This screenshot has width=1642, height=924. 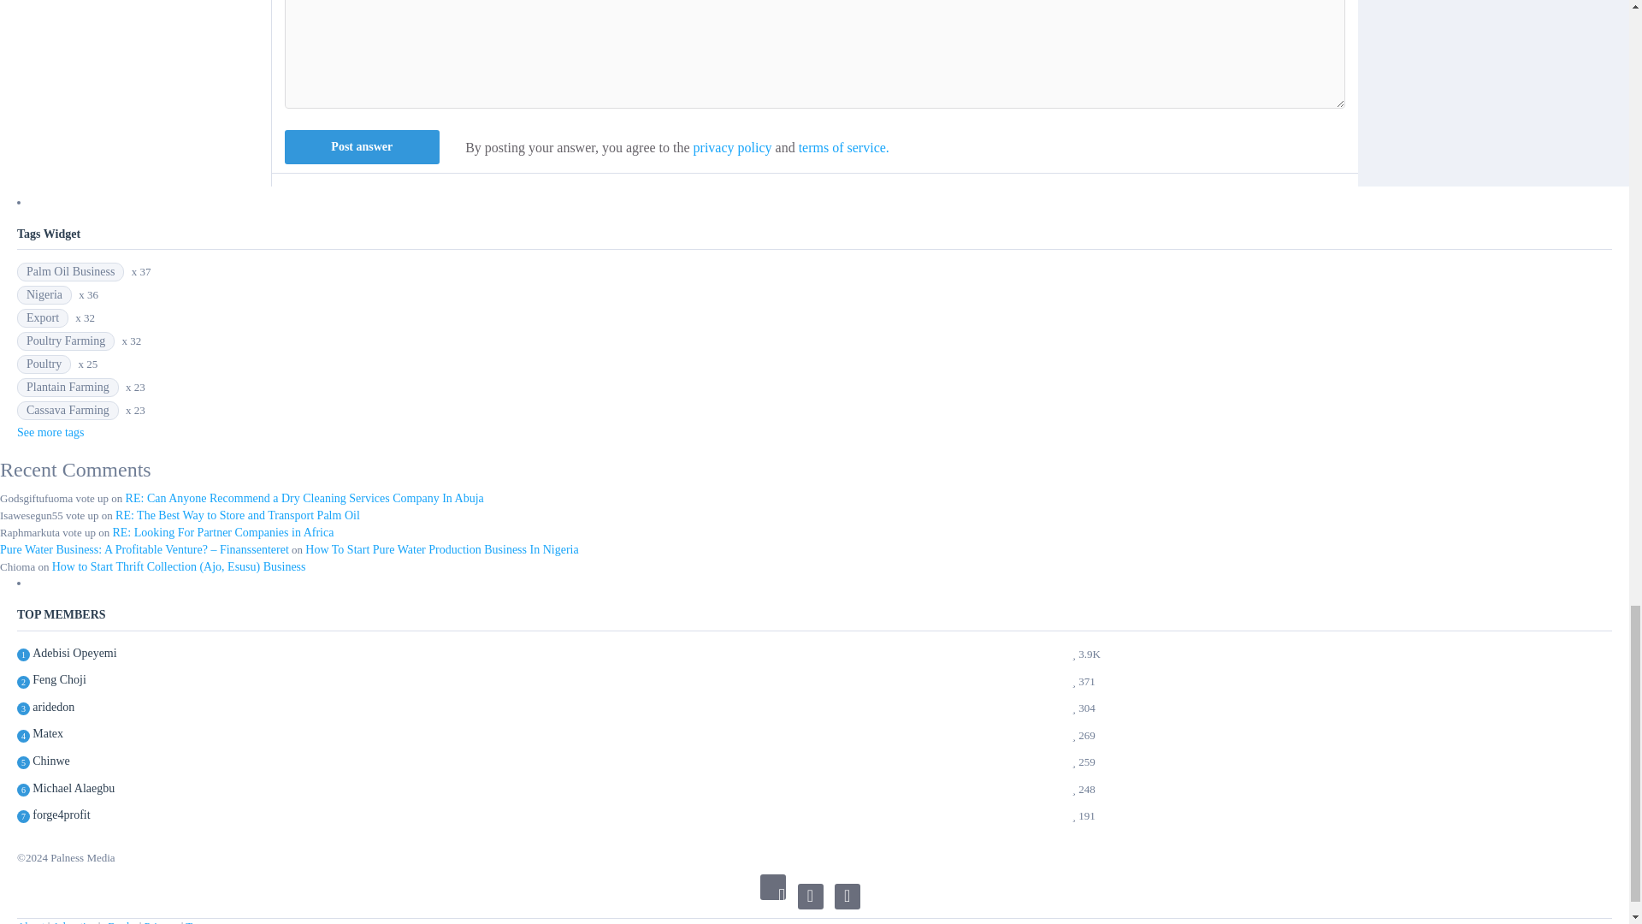 What do you see at coordinates (53, 707) in the screenshot?
I see `304` at bounding box center [53, 707].